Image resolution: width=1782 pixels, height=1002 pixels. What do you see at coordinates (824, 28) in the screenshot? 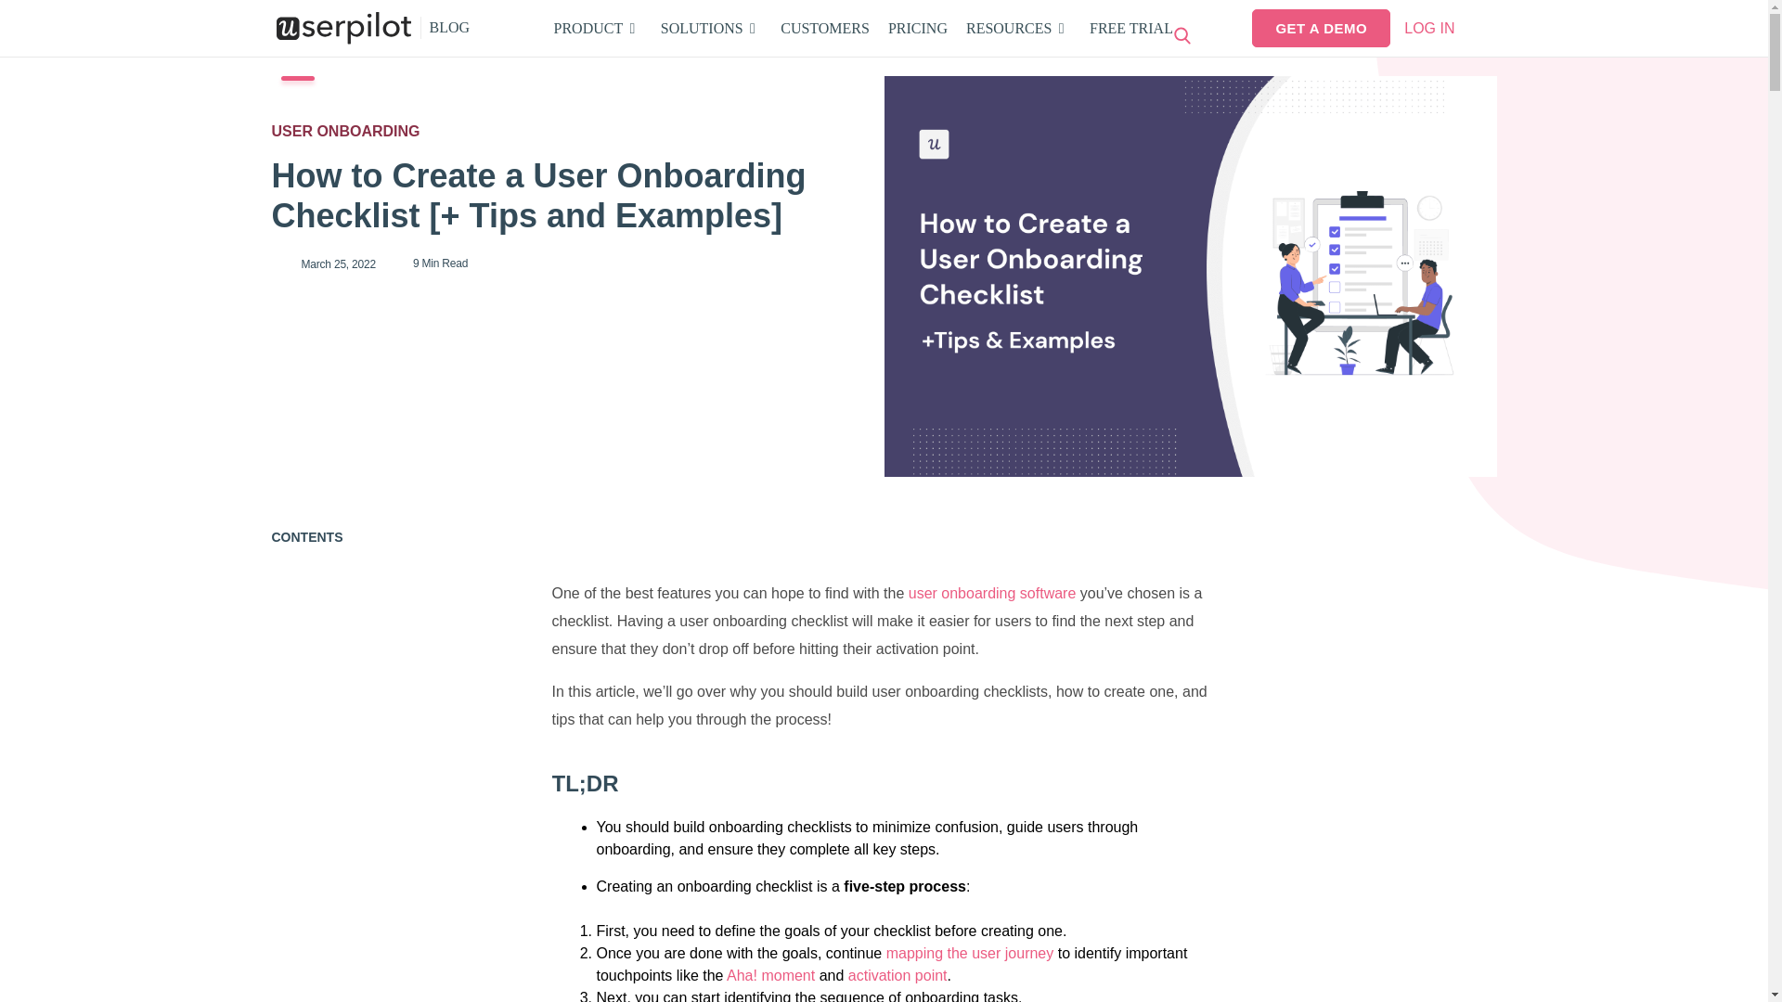
I see `BLOG` at bounding box center [824, 28].